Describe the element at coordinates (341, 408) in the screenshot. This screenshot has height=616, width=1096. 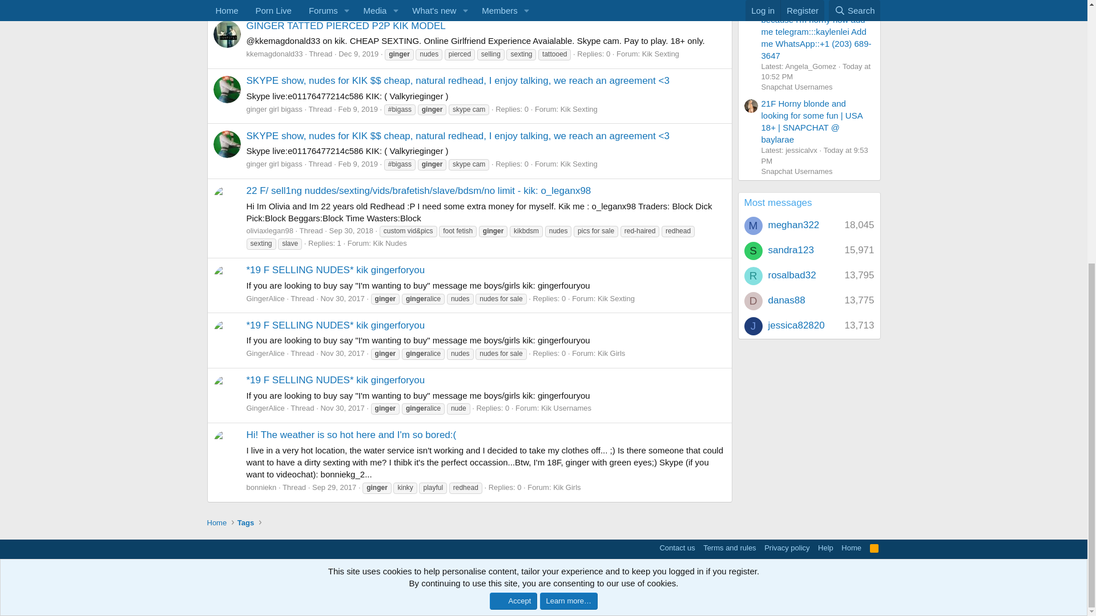
I see `Nov 30, 2017 at 3:29 AM` at that location.